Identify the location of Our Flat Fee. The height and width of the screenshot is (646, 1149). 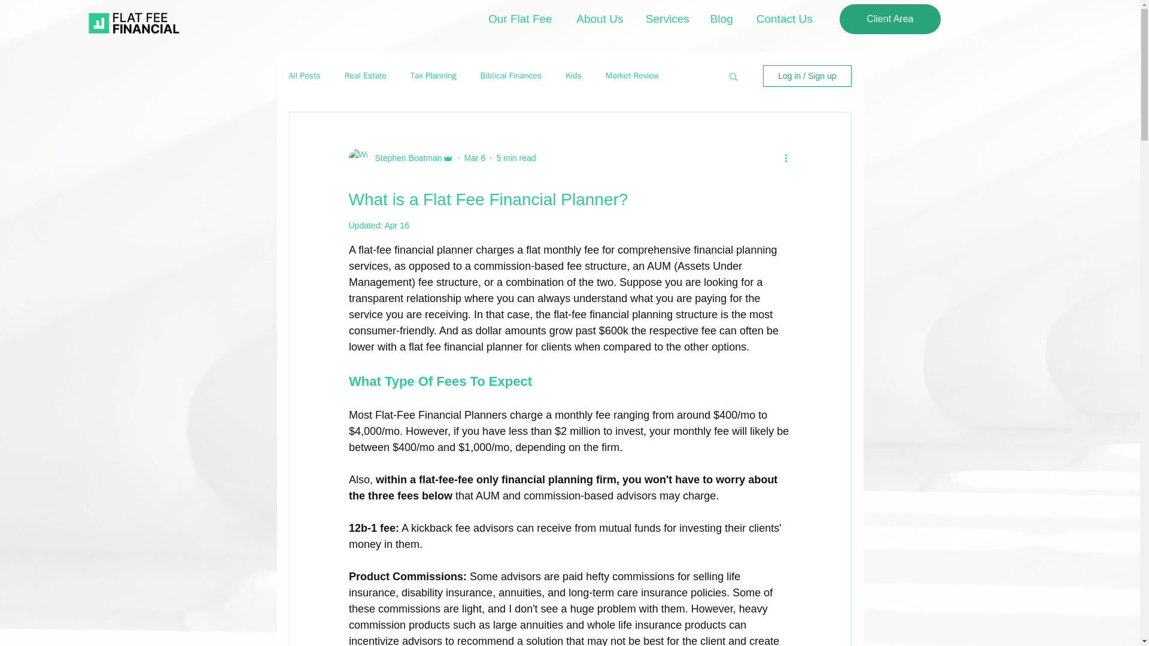
(520, 19).